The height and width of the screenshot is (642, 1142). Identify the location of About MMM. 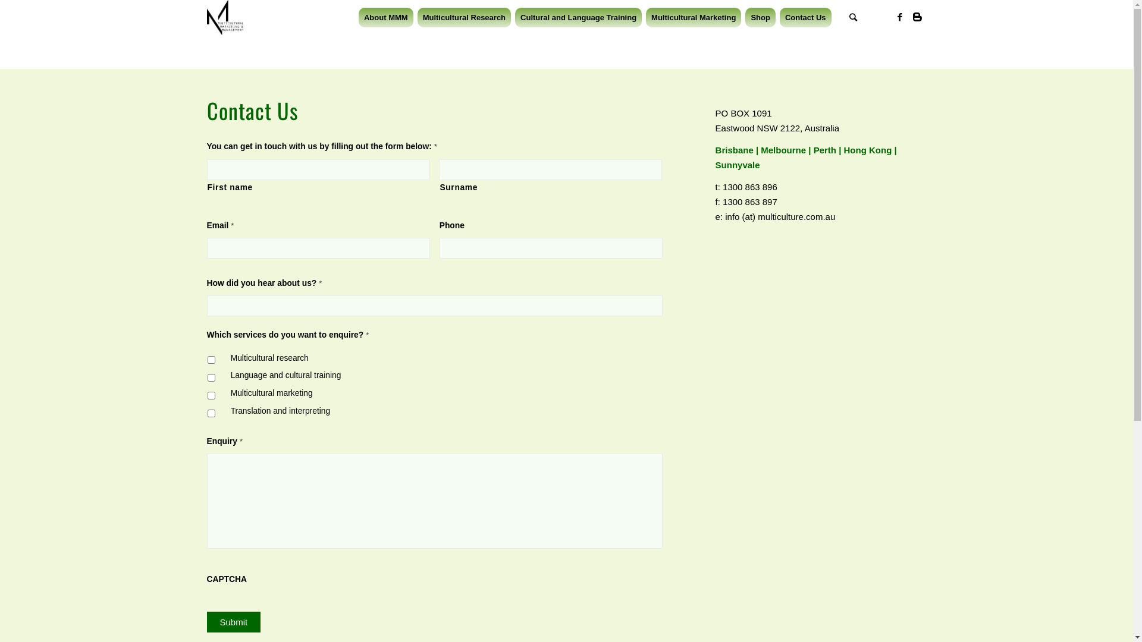
(386, 18).